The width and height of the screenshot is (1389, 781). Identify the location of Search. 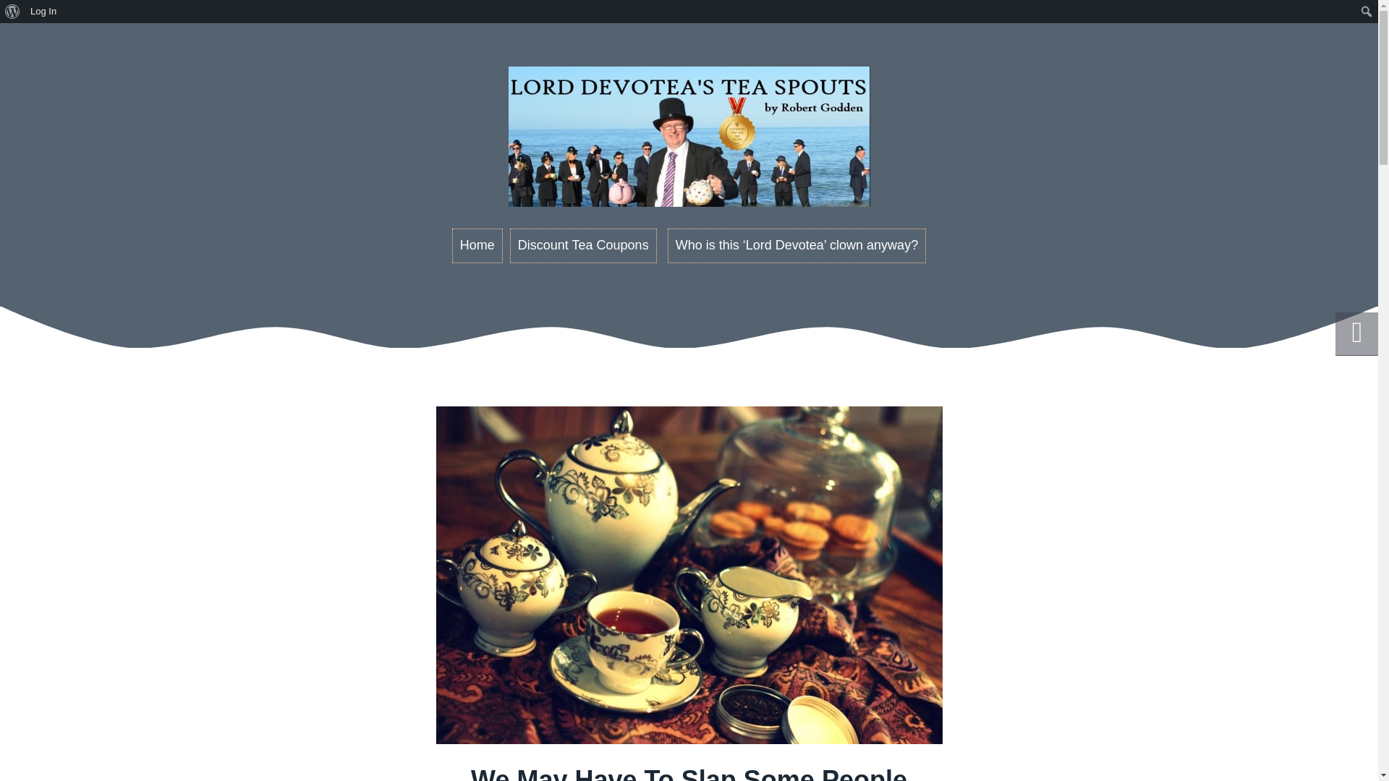
(39, 21).